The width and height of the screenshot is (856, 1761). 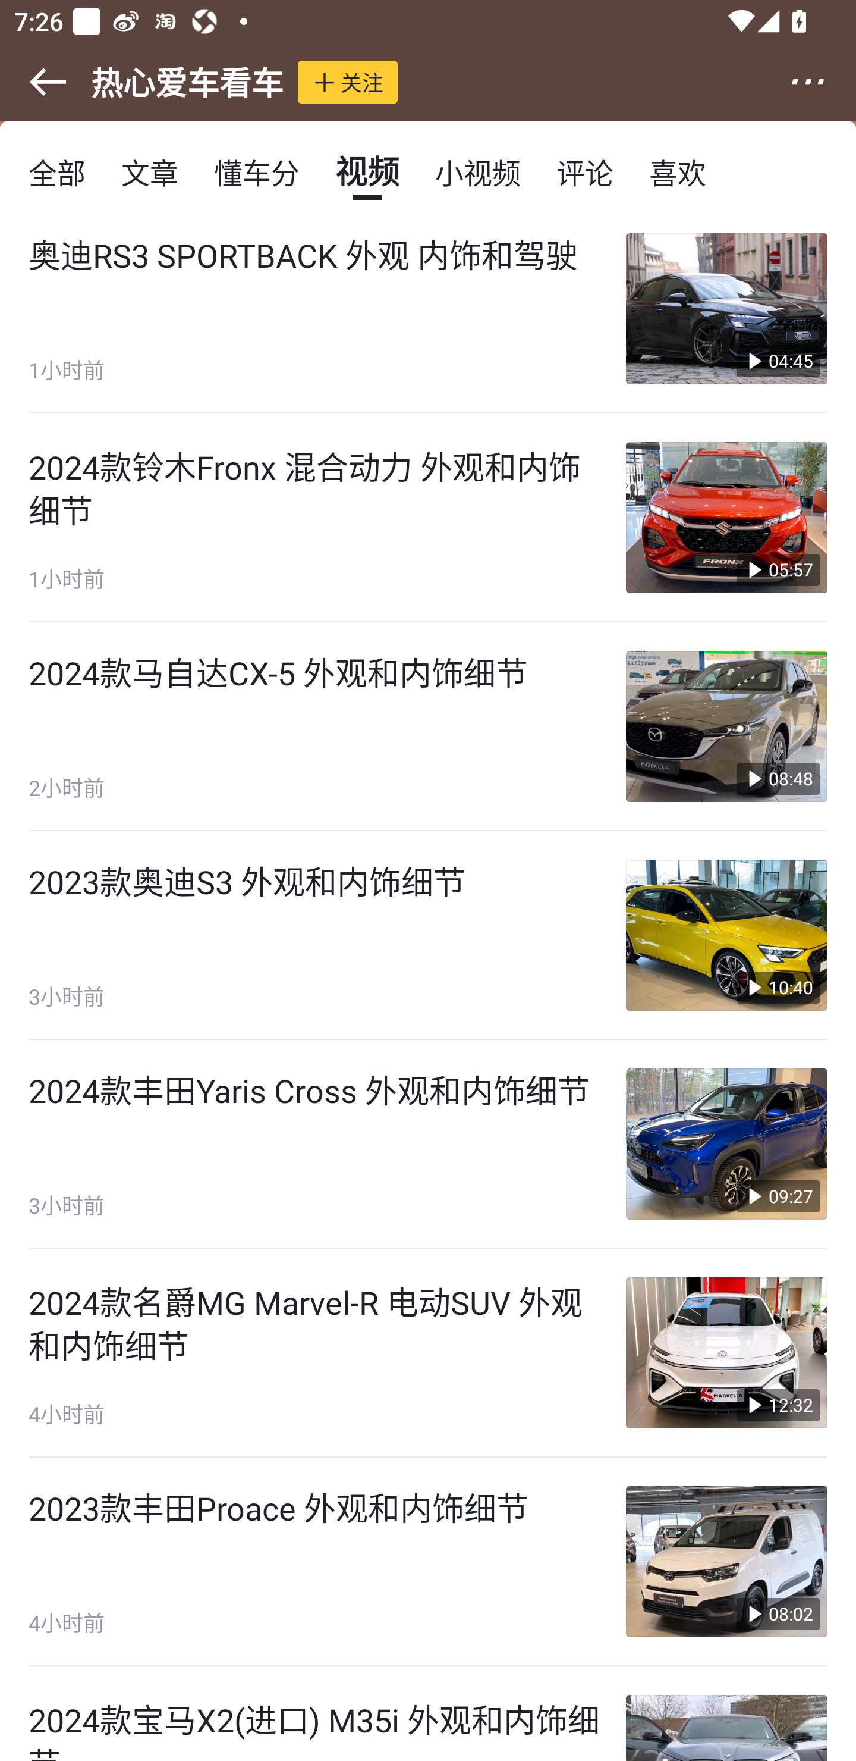 I want to click on 视频, so click(x=367, y=171).